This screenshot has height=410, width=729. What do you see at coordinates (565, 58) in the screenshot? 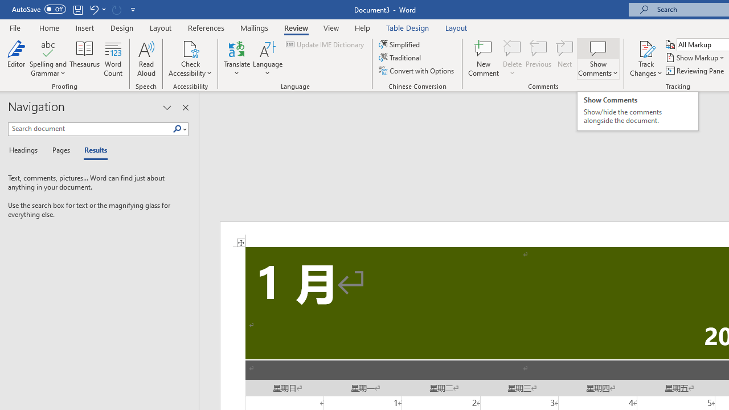
I see `Next` at bounding box center [565, 58].